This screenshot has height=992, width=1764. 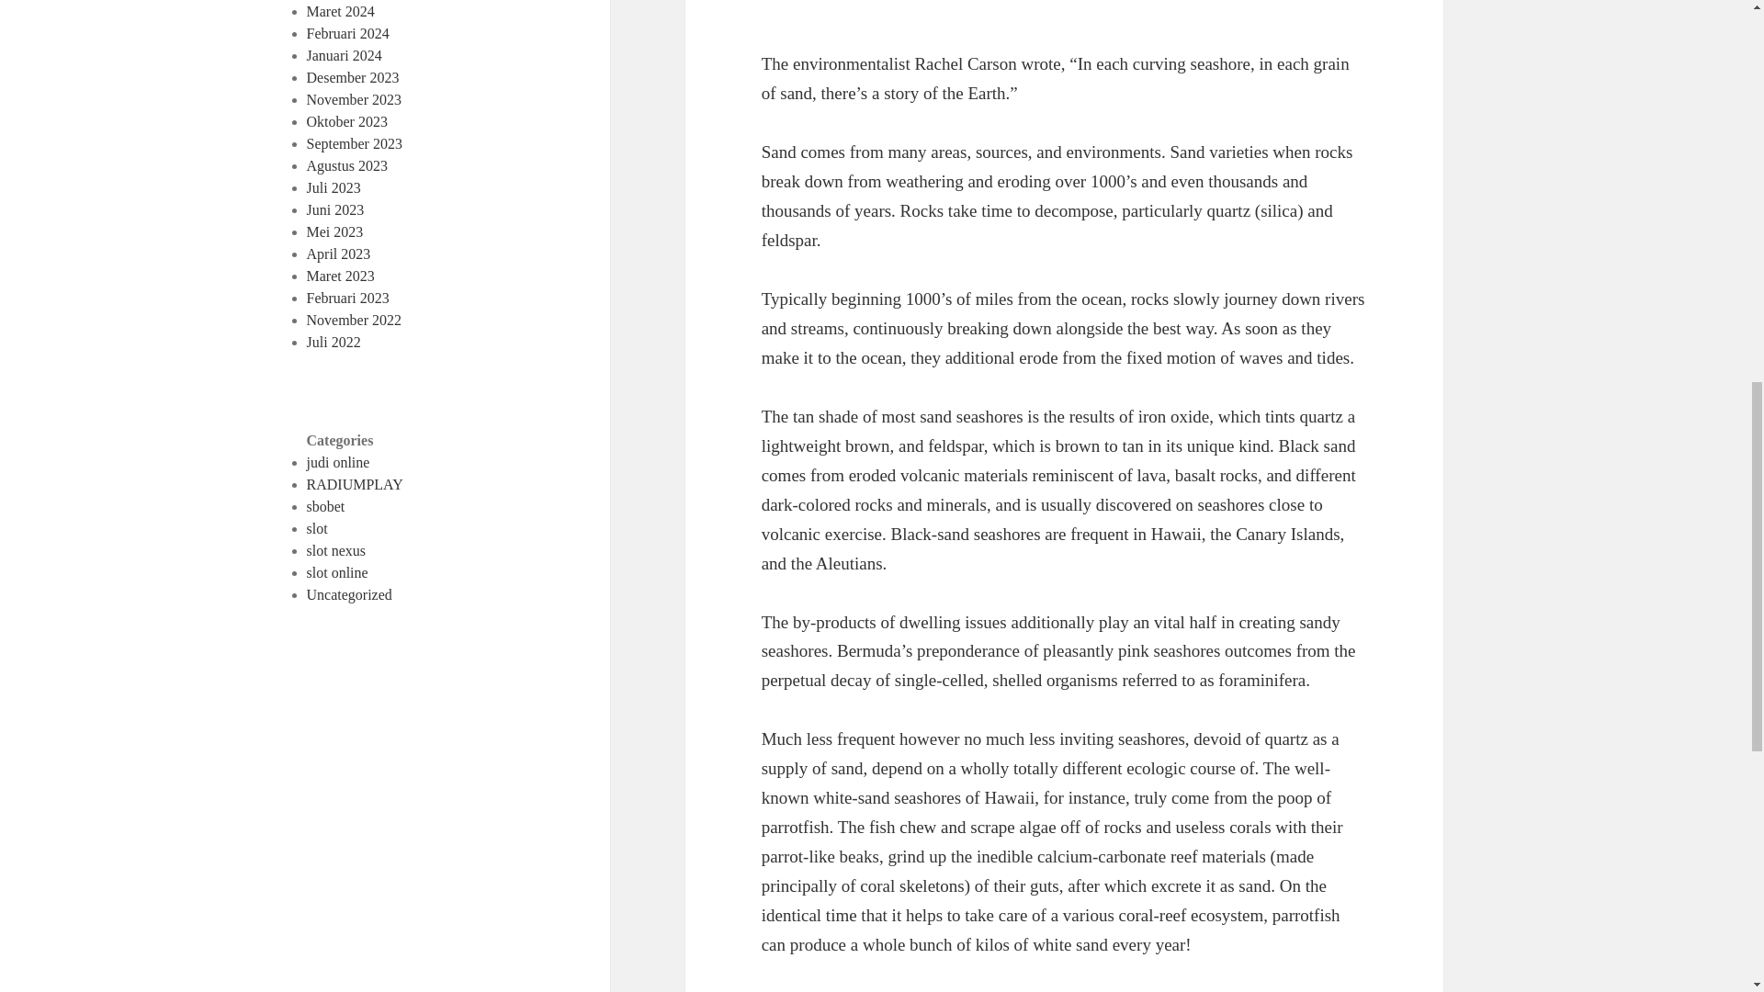 What do you see at coordinates (326, 507) in the screenshot?
I see `sbobet` at bounding box center [326, 507].